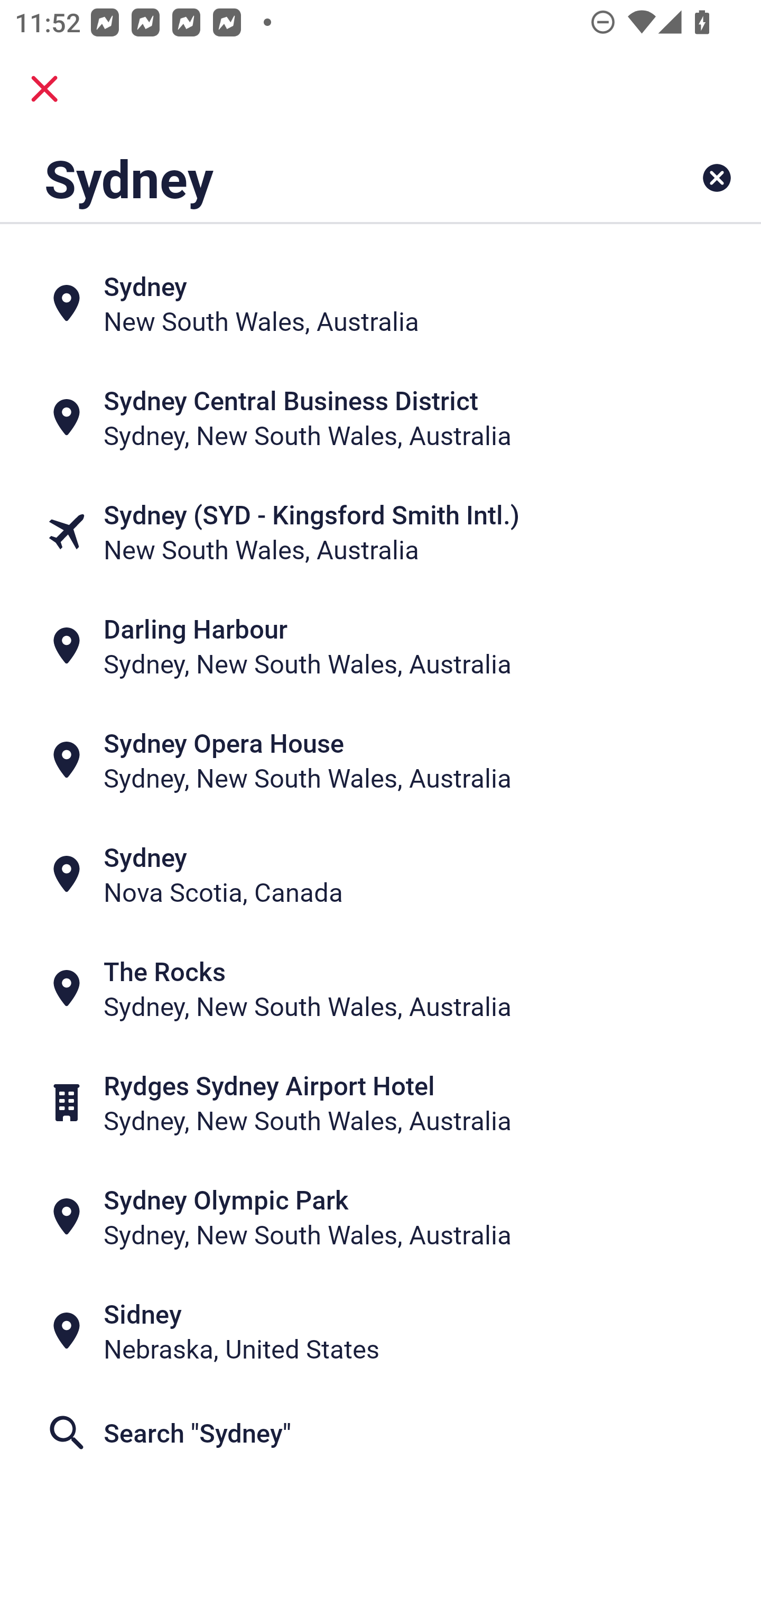  I want to click on Sydney, so click(314, 178).